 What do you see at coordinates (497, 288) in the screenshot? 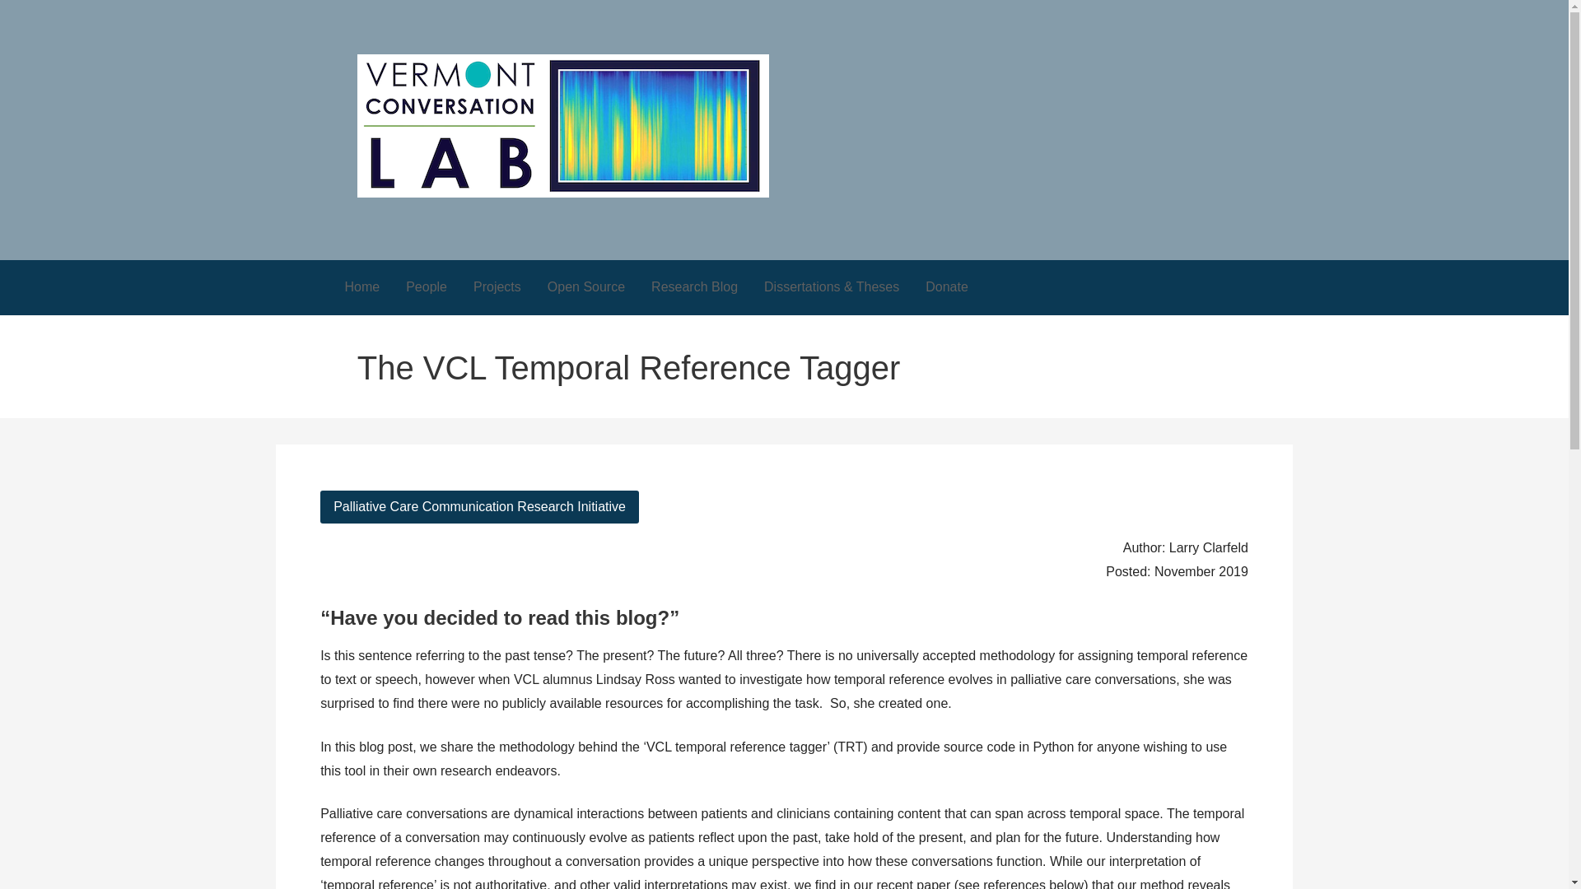
I see `Current Projects` at bounding box center [497, 288].